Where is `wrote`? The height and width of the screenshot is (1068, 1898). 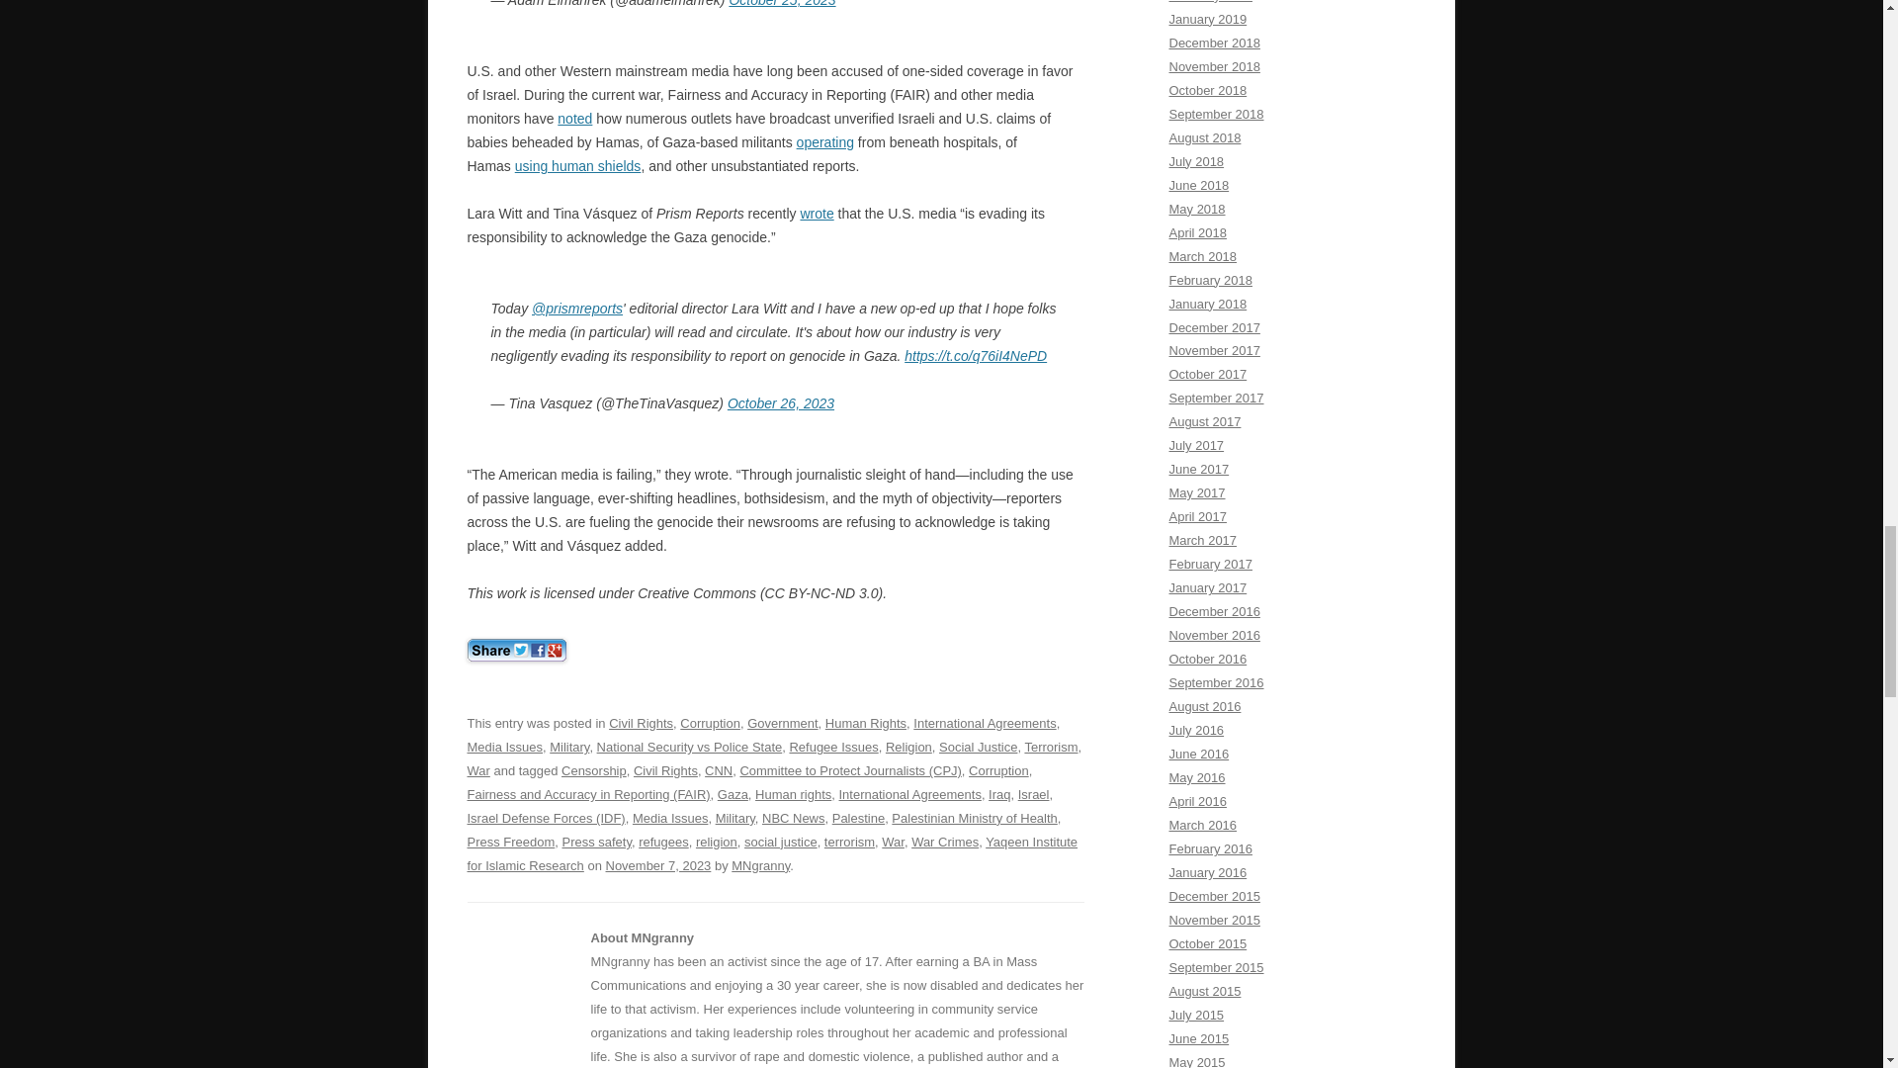 wrote is located at coordinates (816, 214).